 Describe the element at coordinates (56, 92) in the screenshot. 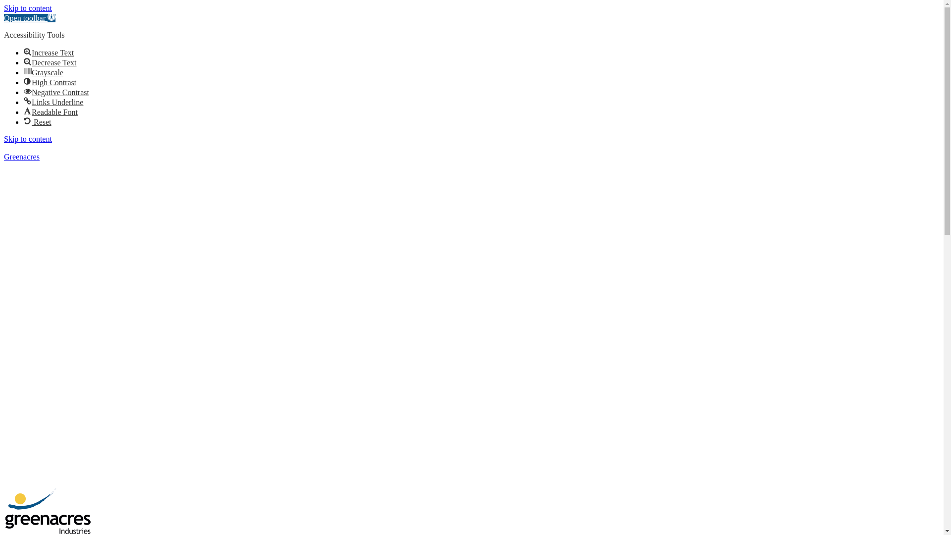

I see `Negative ContrastNegative Contrast` at that location.